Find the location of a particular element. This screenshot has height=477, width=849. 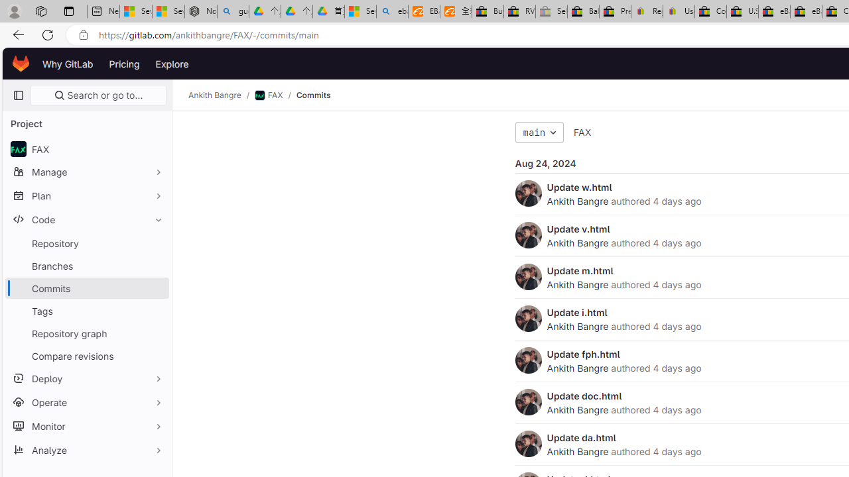

Buy Auto Parts & Accessories | eBay is located at coordinates (488, 12).